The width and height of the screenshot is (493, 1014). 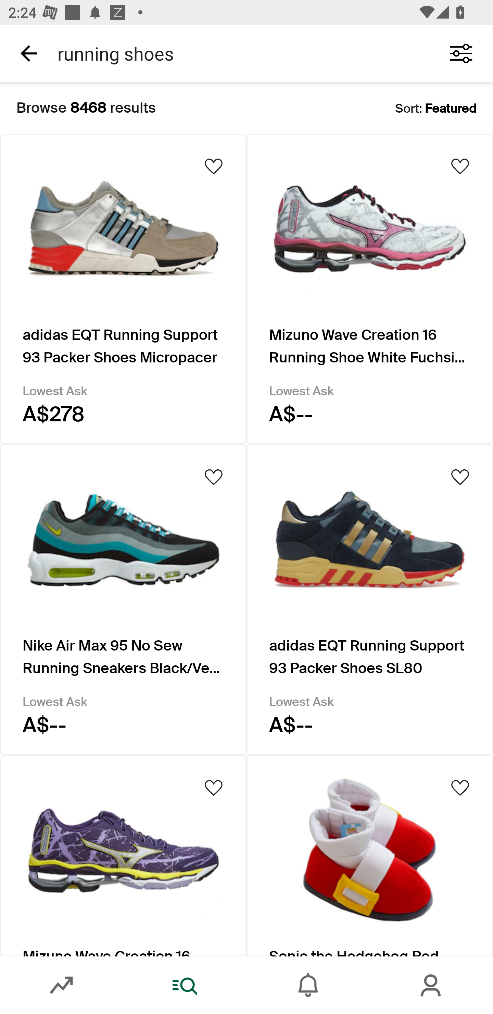 I want to click on Market, so click(x=62, y=985).